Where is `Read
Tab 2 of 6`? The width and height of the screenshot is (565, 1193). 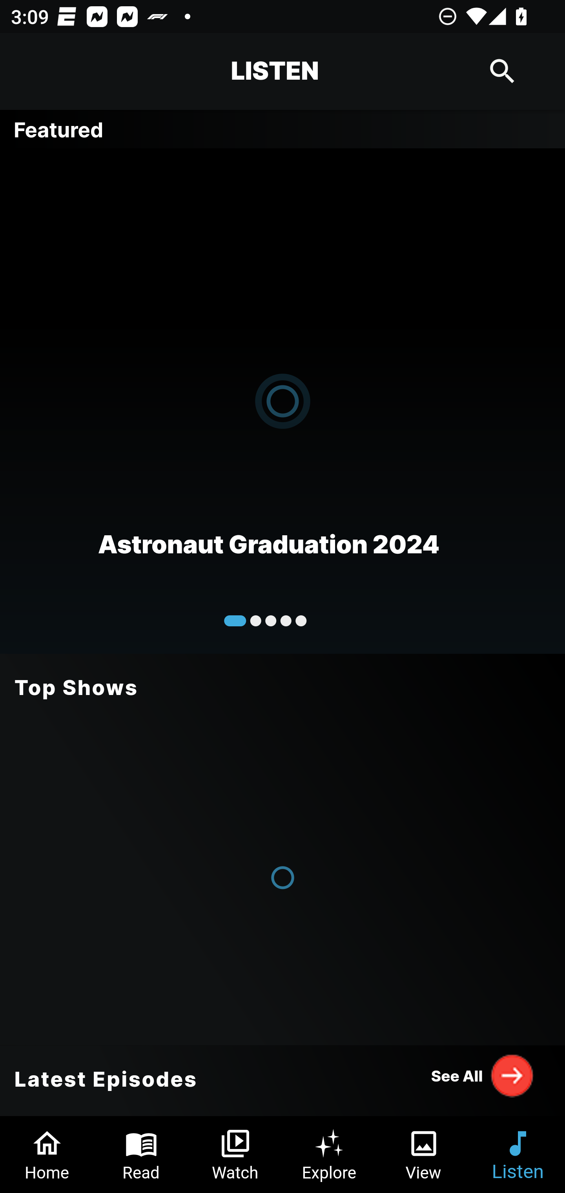 Read
Tab 2 of 6 is located at coordinates (141, 1155).